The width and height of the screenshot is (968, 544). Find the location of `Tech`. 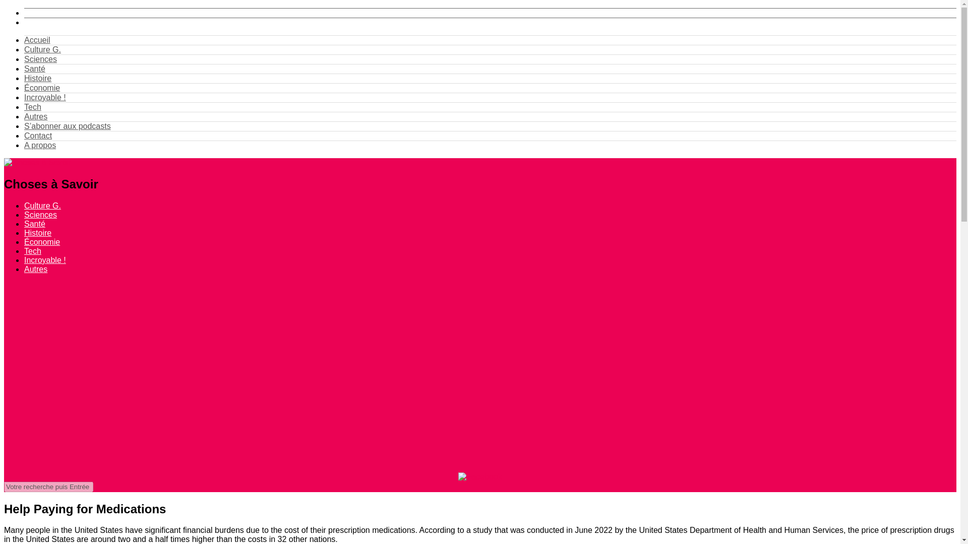

Tech is located at coordinates (33, 107).